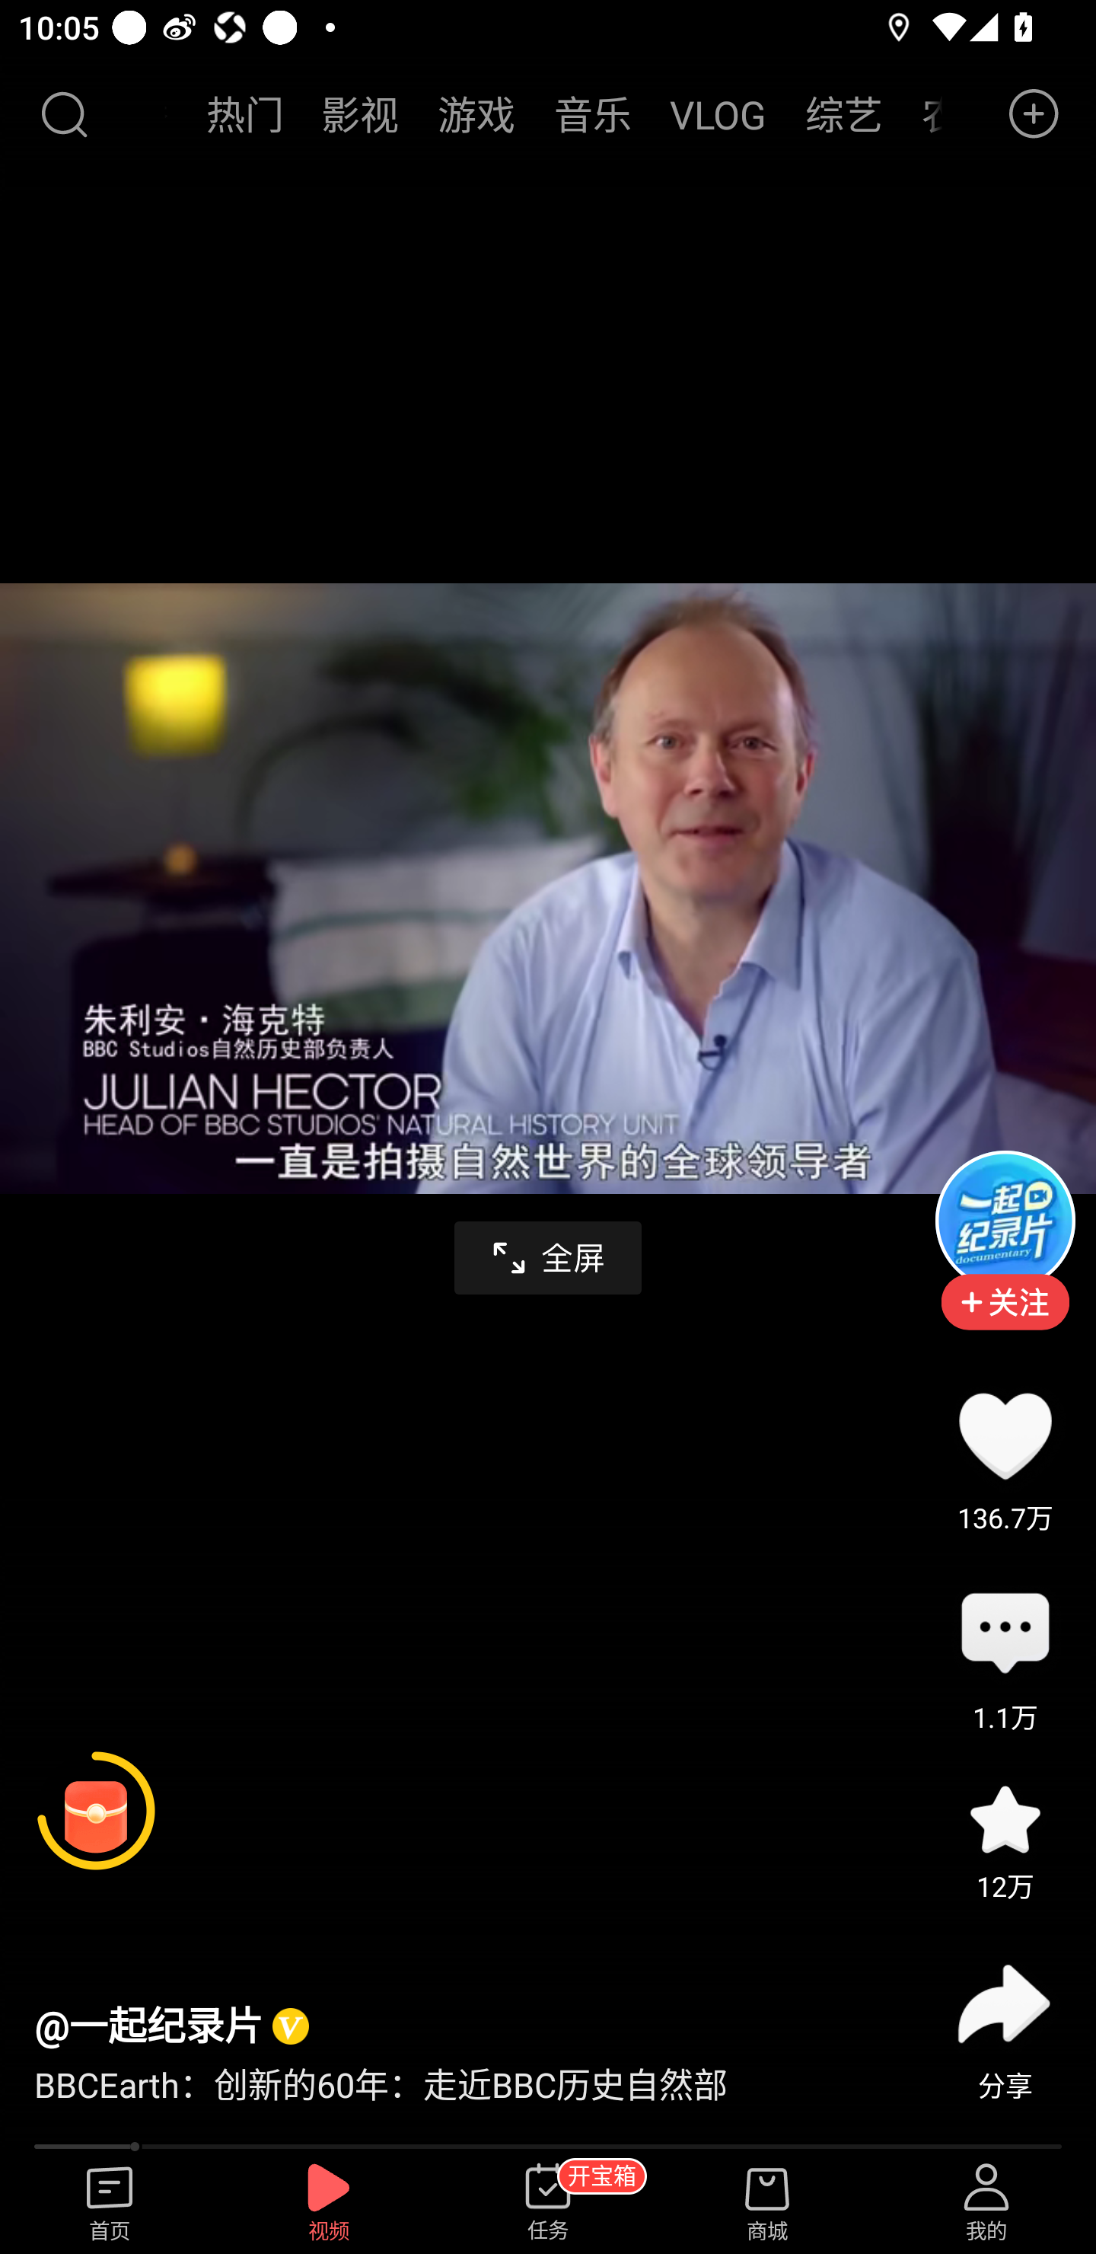  Describe the element at coordinates (63, 114) in the screenshot. I see `搜索` at that location.